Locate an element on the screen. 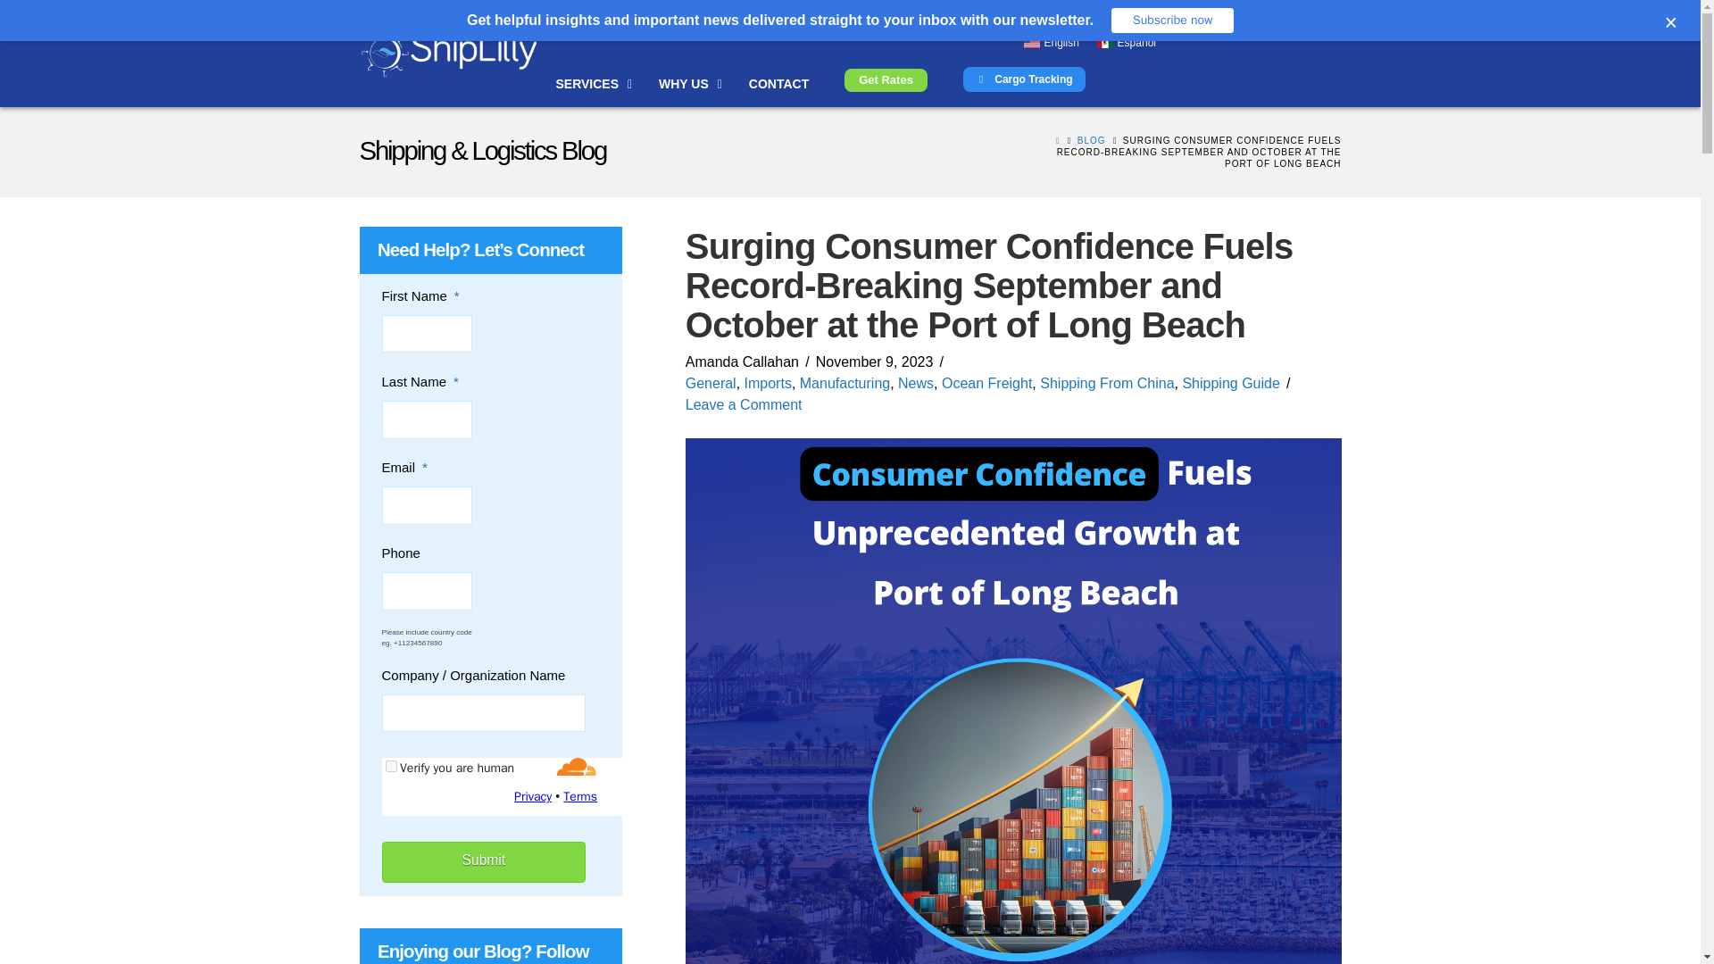  Submit is located at coordinates (484, 862).